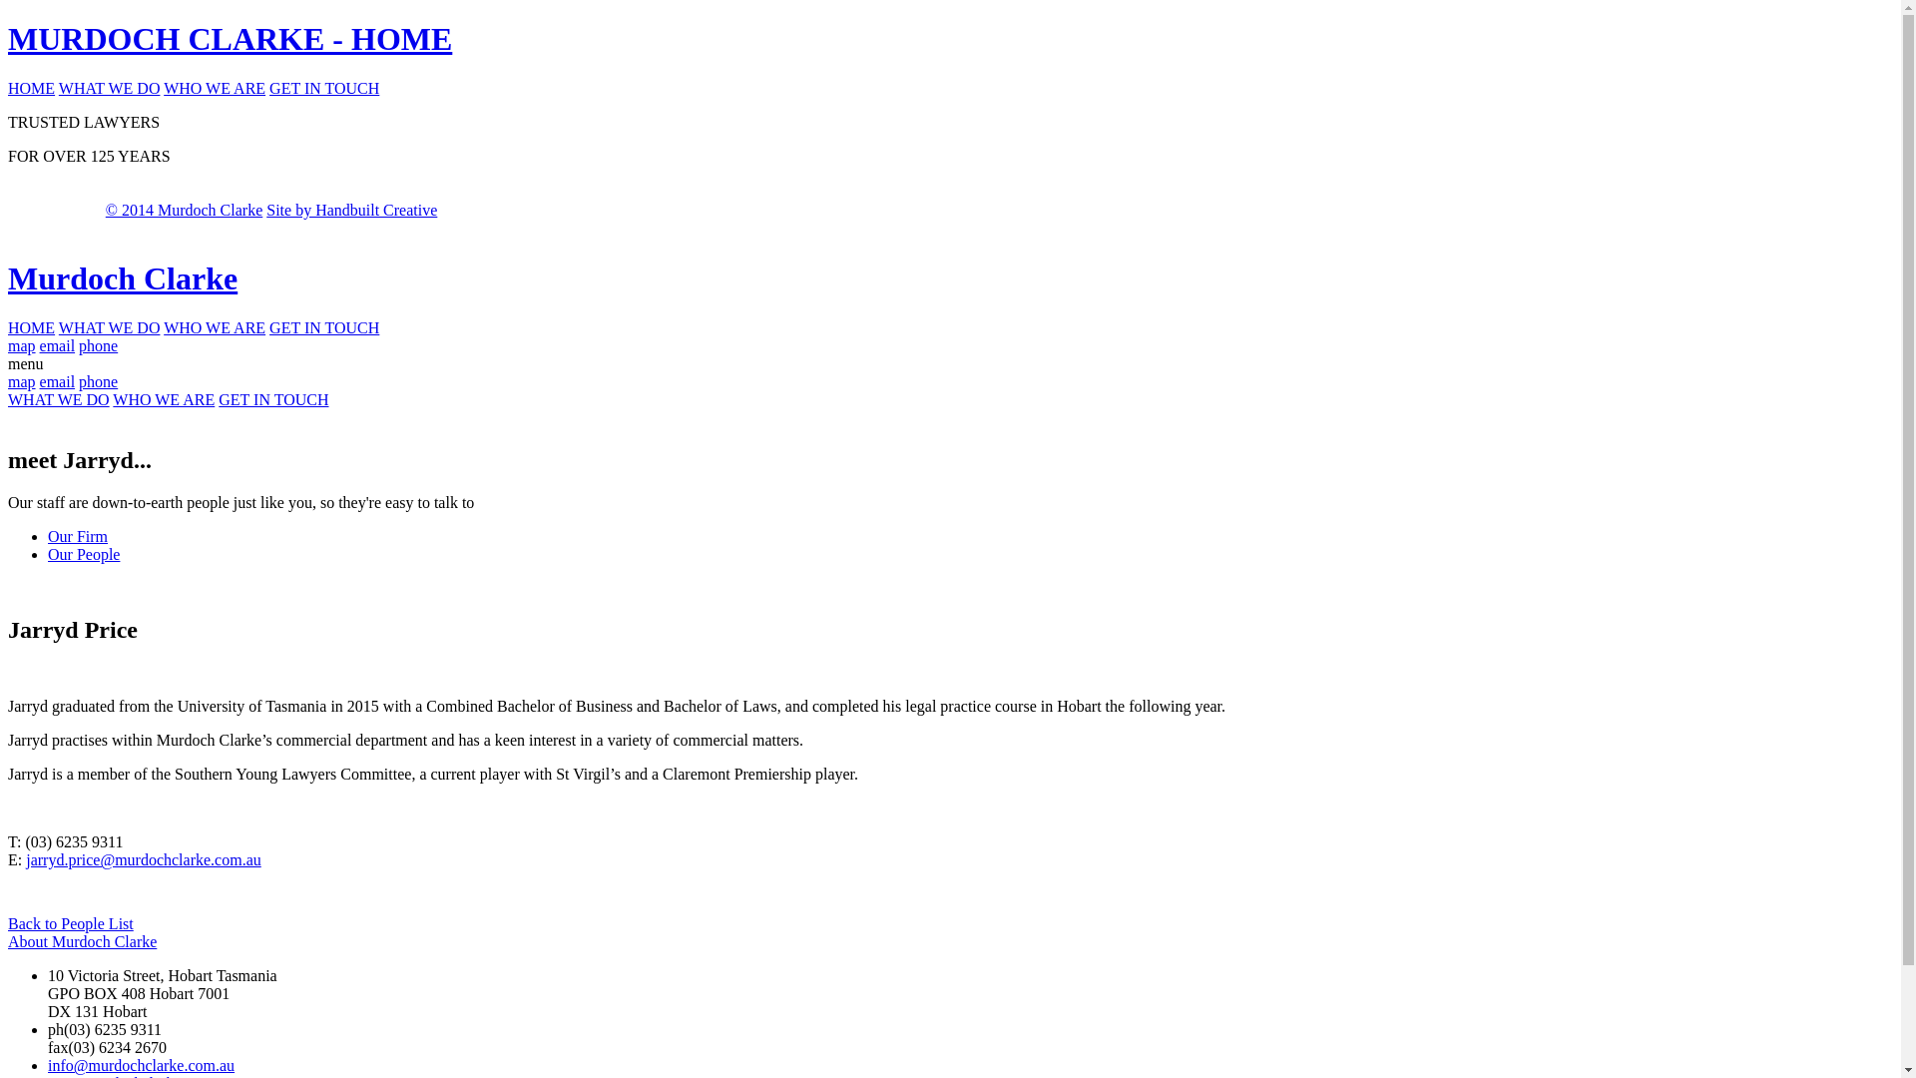  What do you see at coordinates (324, 88) in the screenshot?
I see `GET IN TOUCH` at bounding box center [324, 88].